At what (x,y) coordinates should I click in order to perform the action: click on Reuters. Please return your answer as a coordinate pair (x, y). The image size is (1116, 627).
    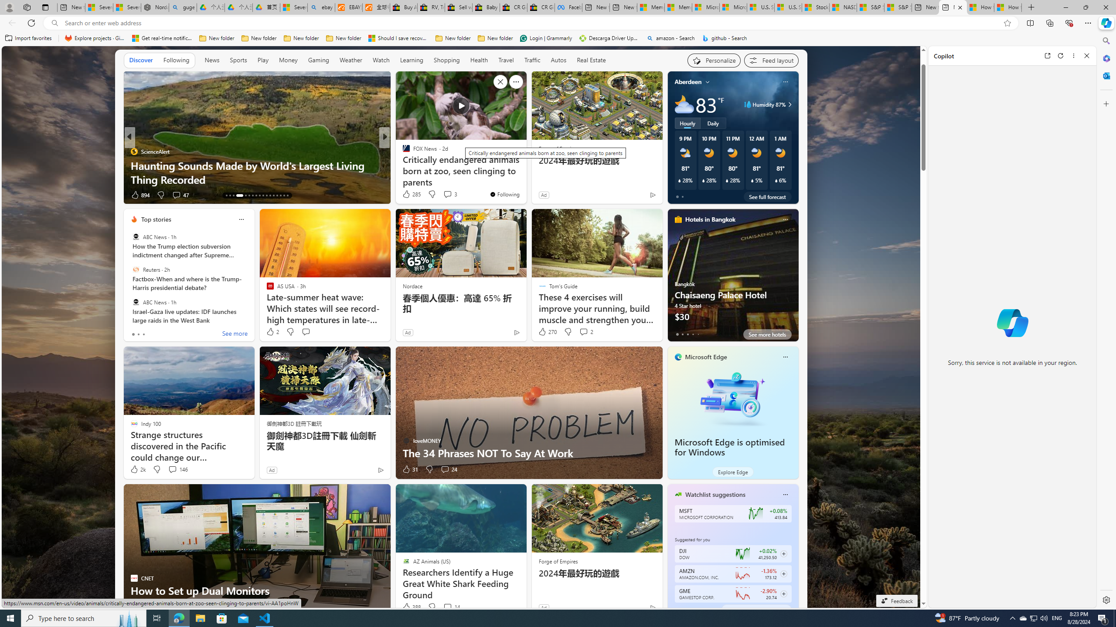
    Looking at the image, I should click on (136, 269).